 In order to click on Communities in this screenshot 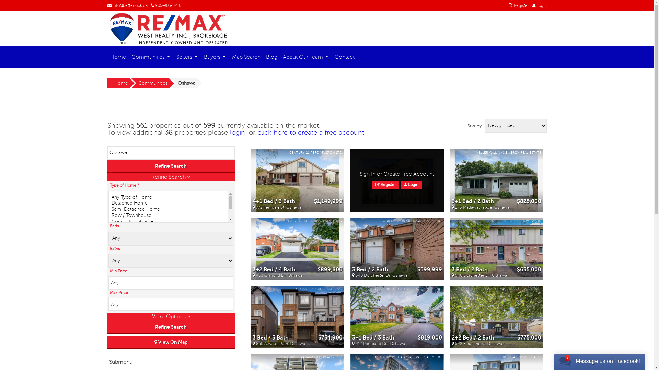, I will do `click(151, 57)`.